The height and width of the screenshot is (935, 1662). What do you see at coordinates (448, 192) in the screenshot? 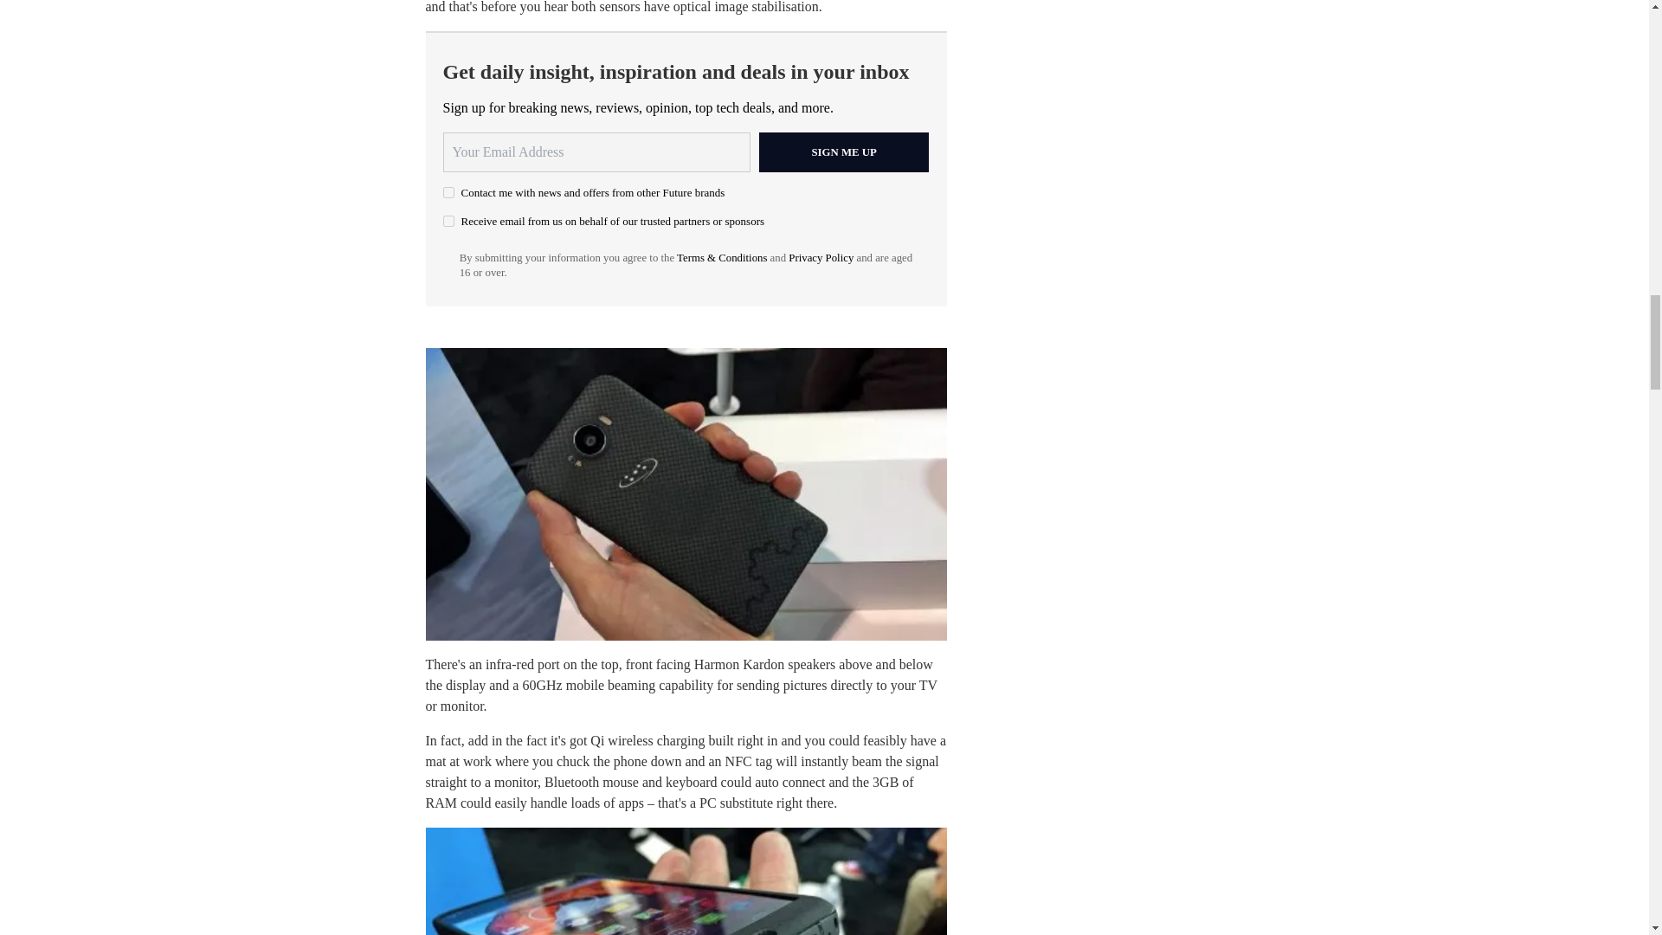
I see `on` at bounding box center [448, 192].